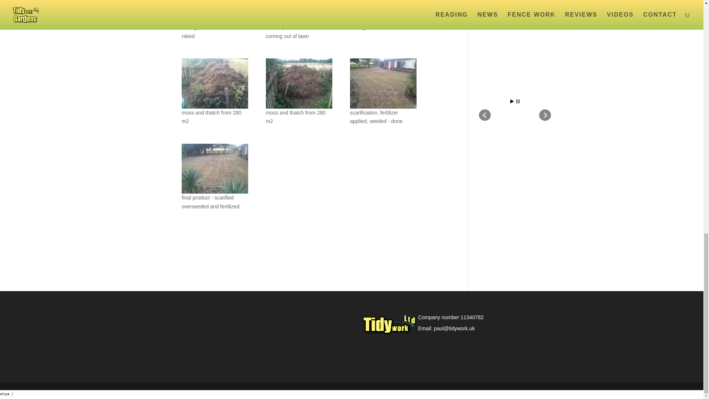 The image size is (709, 399). I want to click on Lawn restoration - scarification, so click(383, 11).